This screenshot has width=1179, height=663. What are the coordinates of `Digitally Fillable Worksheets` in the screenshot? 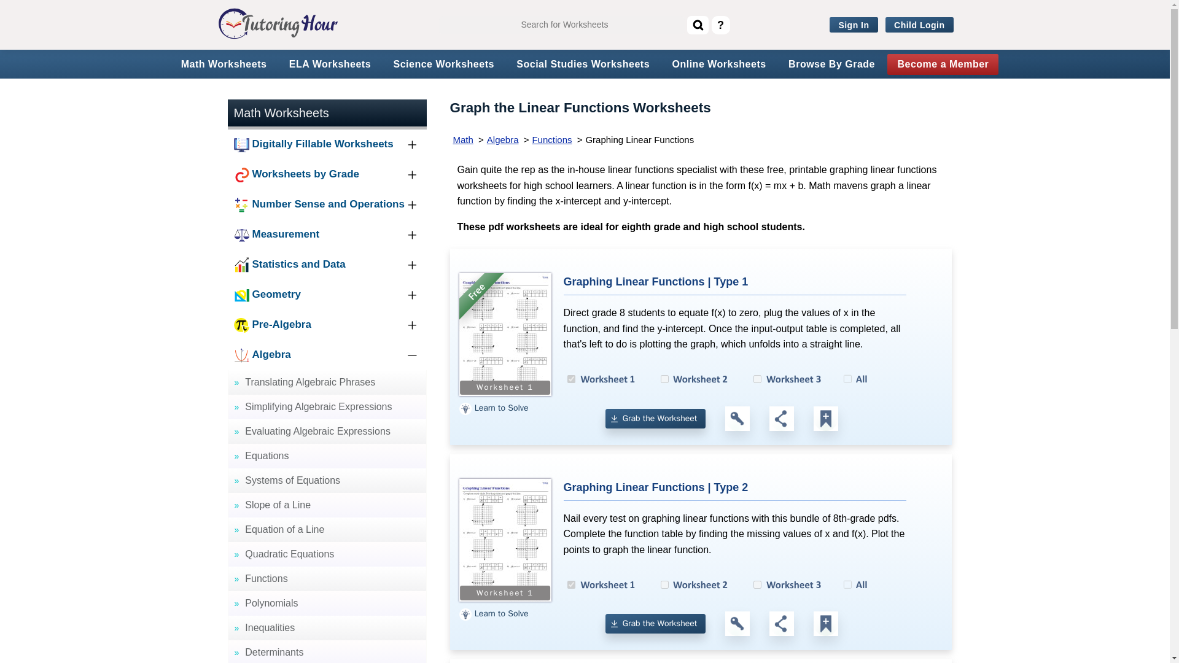 It's located at (327, 144).